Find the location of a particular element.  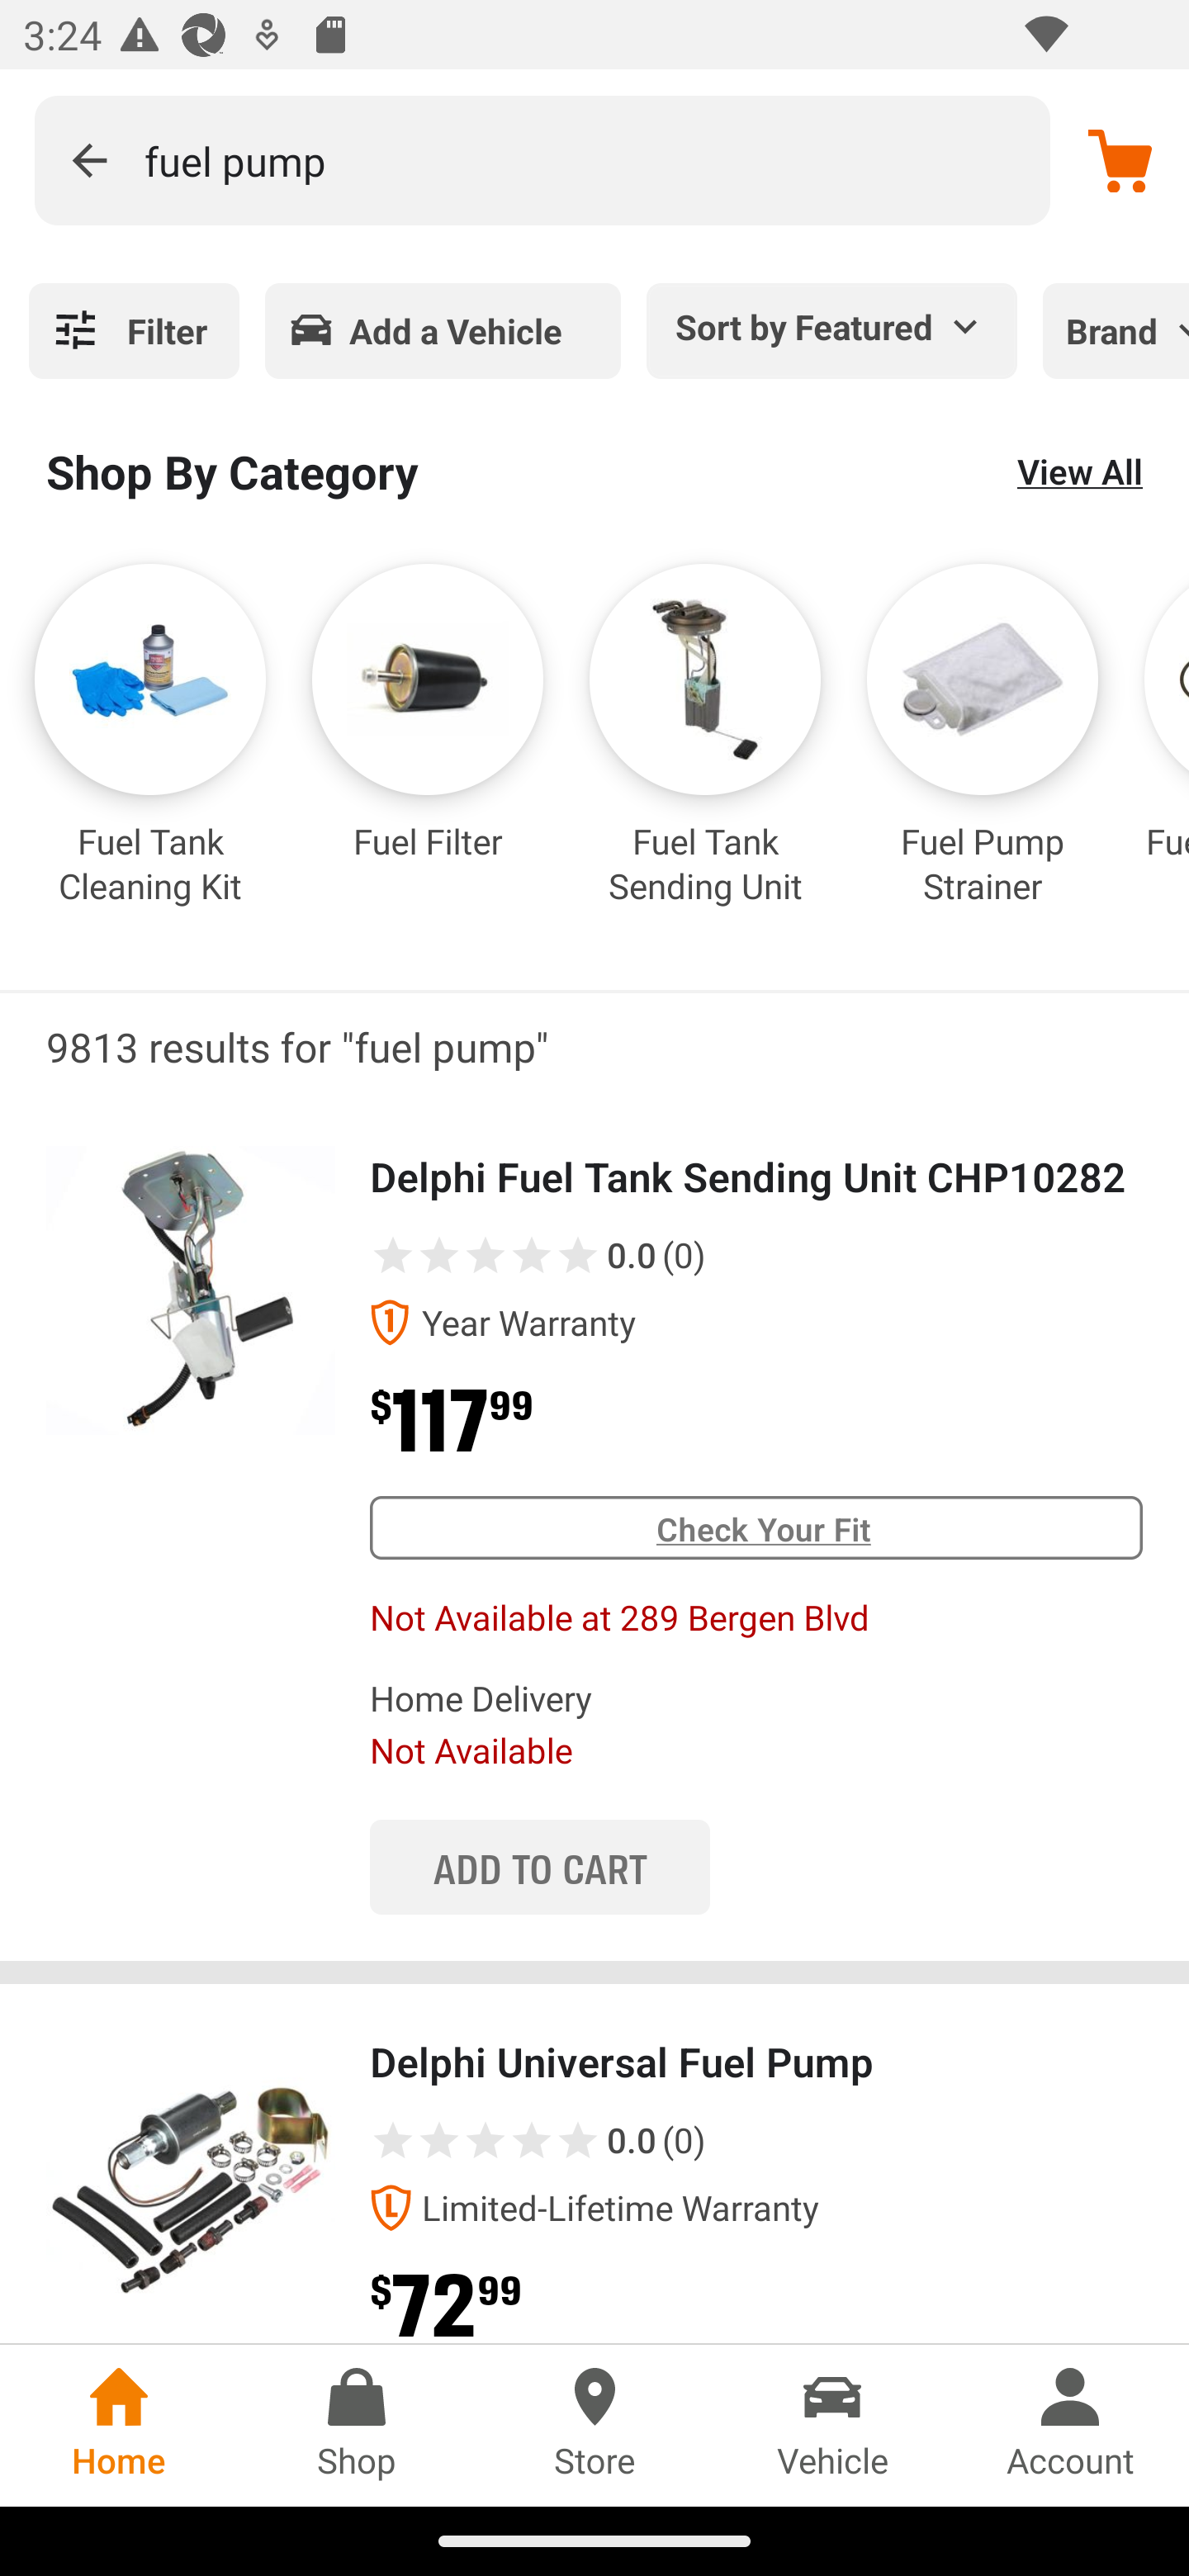

Fuel Tank Cleaning Kit is located at coordinates (150, 760).